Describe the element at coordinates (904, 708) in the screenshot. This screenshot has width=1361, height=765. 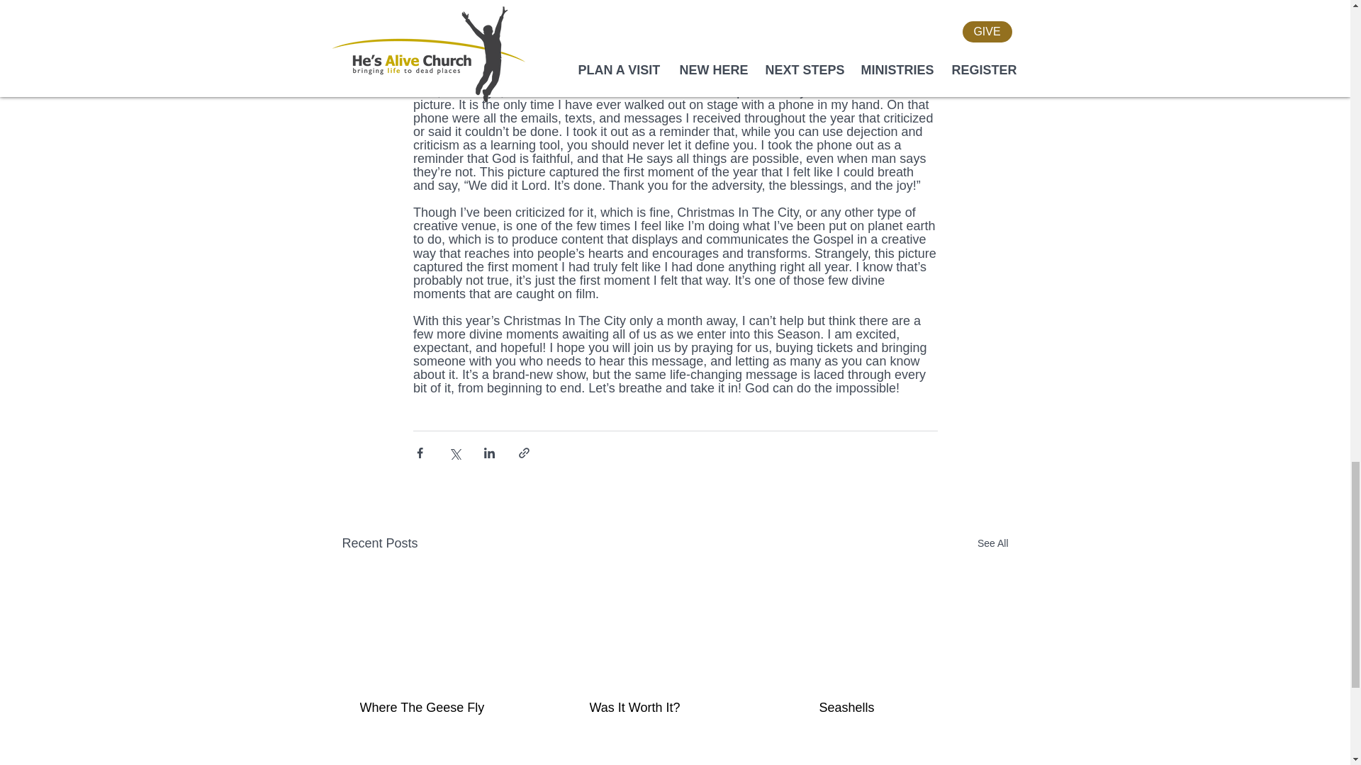
I see `Seashells` at that location.